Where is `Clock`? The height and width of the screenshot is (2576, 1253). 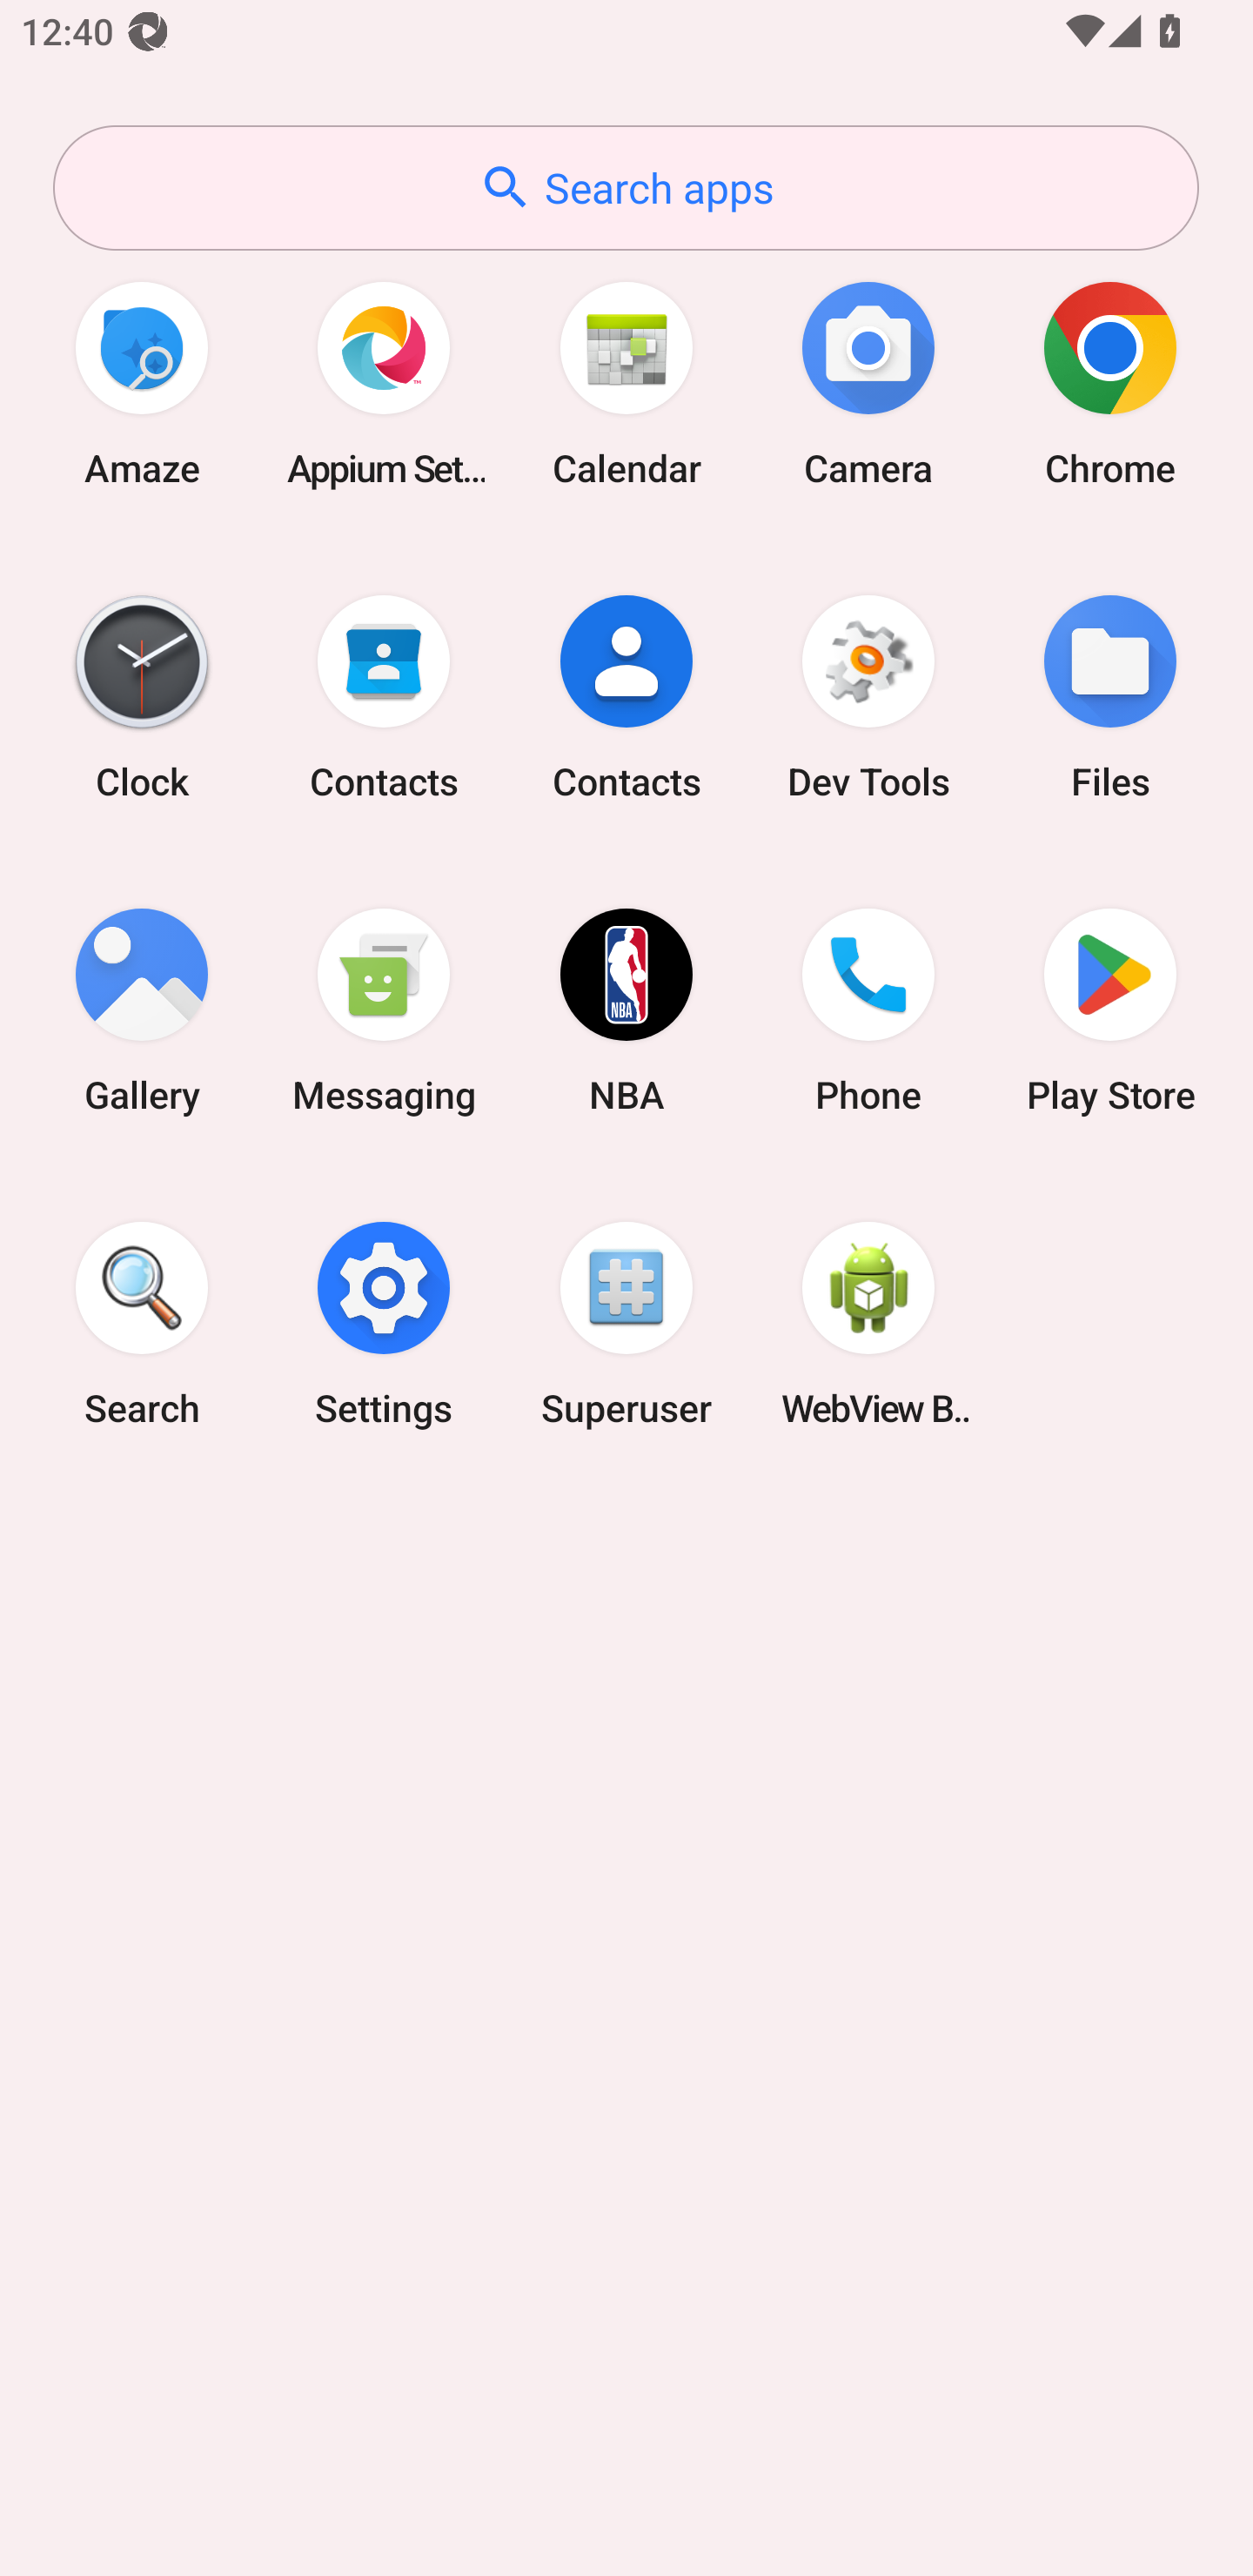 Clock is located at coordinates (142, 696).